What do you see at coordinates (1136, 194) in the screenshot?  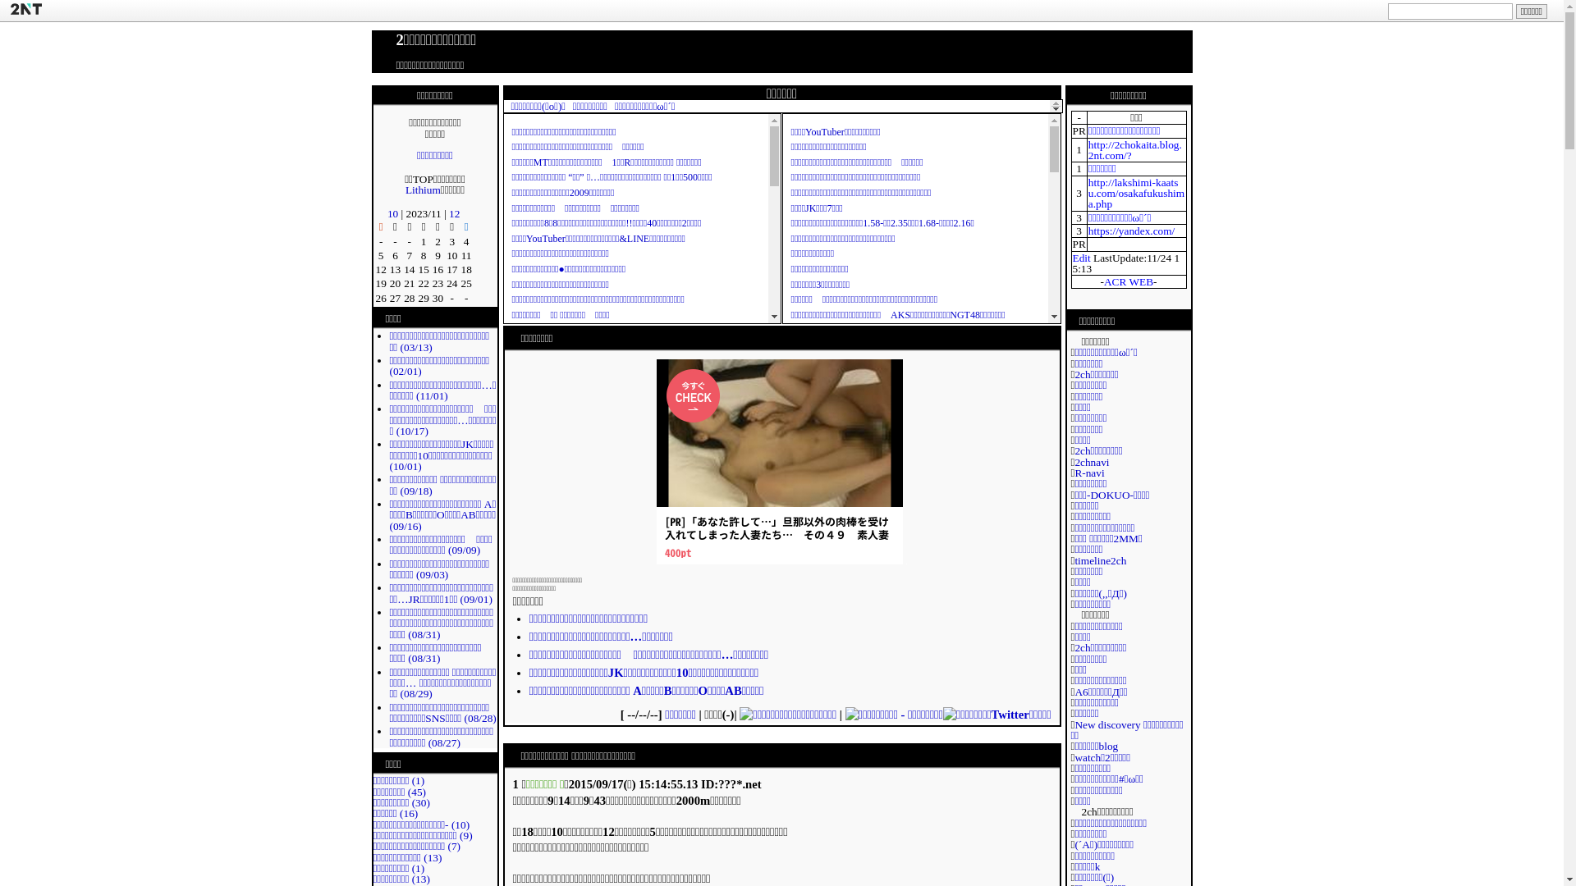 I see `http://lakshimi-kaatsu.com/osakafukushima.php` at bounding box center [1136, 194].